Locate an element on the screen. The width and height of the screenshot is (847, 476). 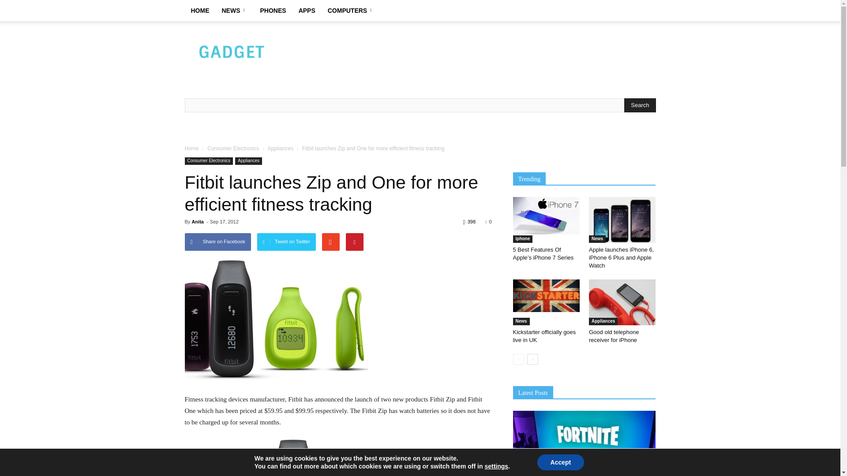
PHONES is located at coordinates (273, 11).